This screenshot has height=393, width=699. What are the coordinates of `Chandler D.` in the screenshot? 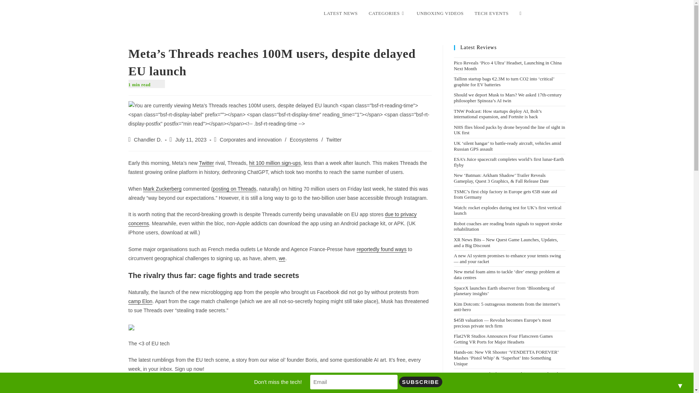 It's located at (148, 140).